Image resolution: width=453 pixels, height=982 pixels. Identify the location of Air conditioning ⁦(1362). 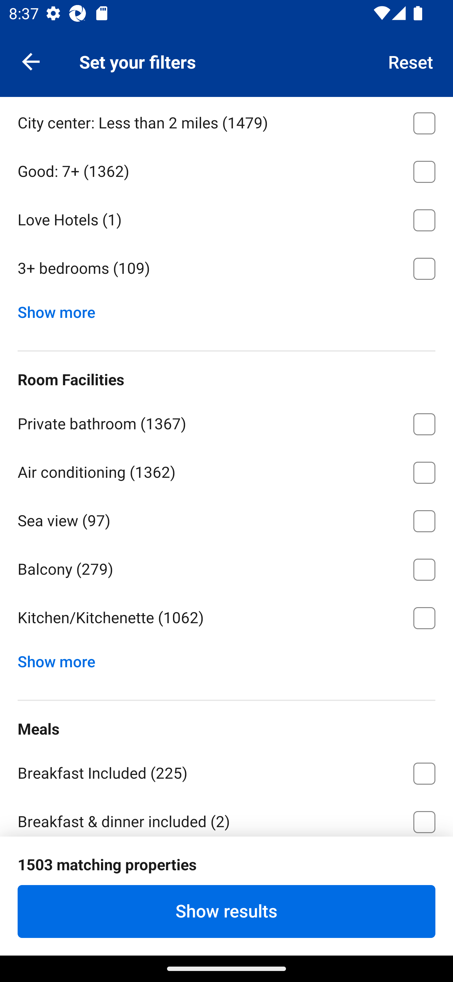
(226, 470).